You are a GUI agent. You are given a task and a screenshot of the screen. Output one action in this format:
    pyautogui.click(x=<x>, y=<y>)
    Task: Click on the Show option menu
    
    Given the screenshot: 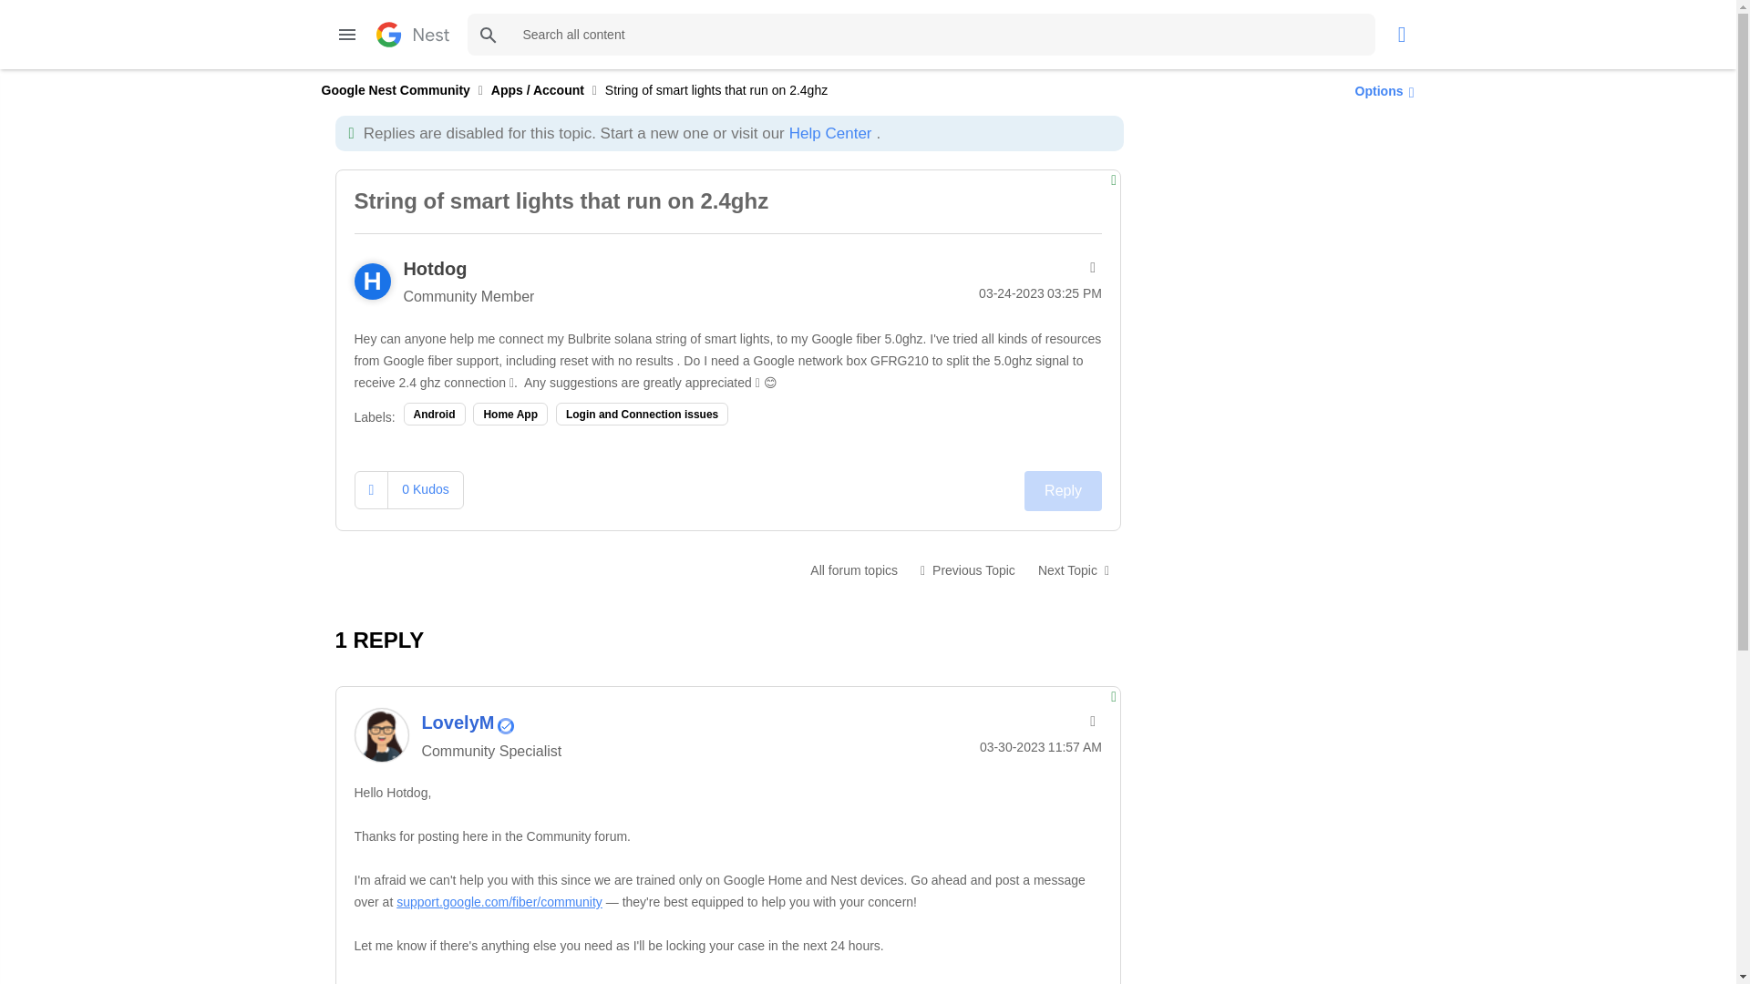 What is the action you would take?
    pyautogui.click(x=1380, y=90)
    